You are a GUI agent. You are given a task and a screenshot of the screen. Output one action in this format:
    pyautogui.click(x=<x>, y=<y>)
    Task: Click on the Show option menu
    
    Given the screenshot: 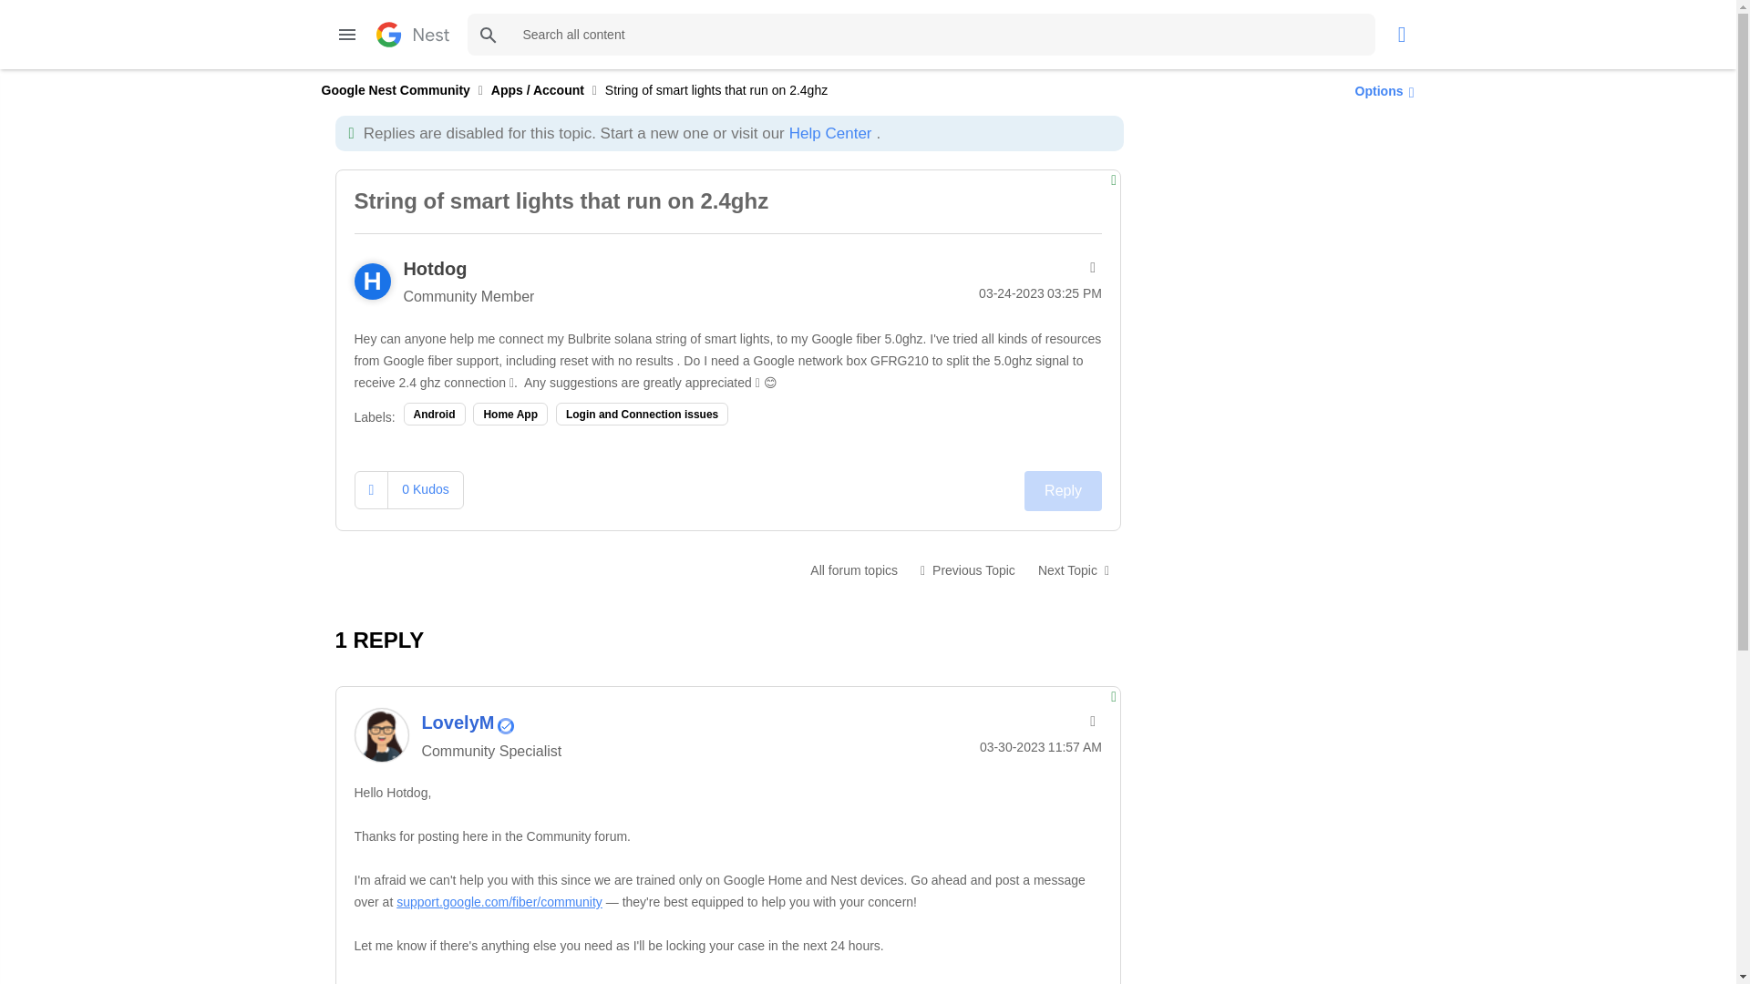 What is the action you would take?
    pyautogui.click(x=1380, y=90)
    